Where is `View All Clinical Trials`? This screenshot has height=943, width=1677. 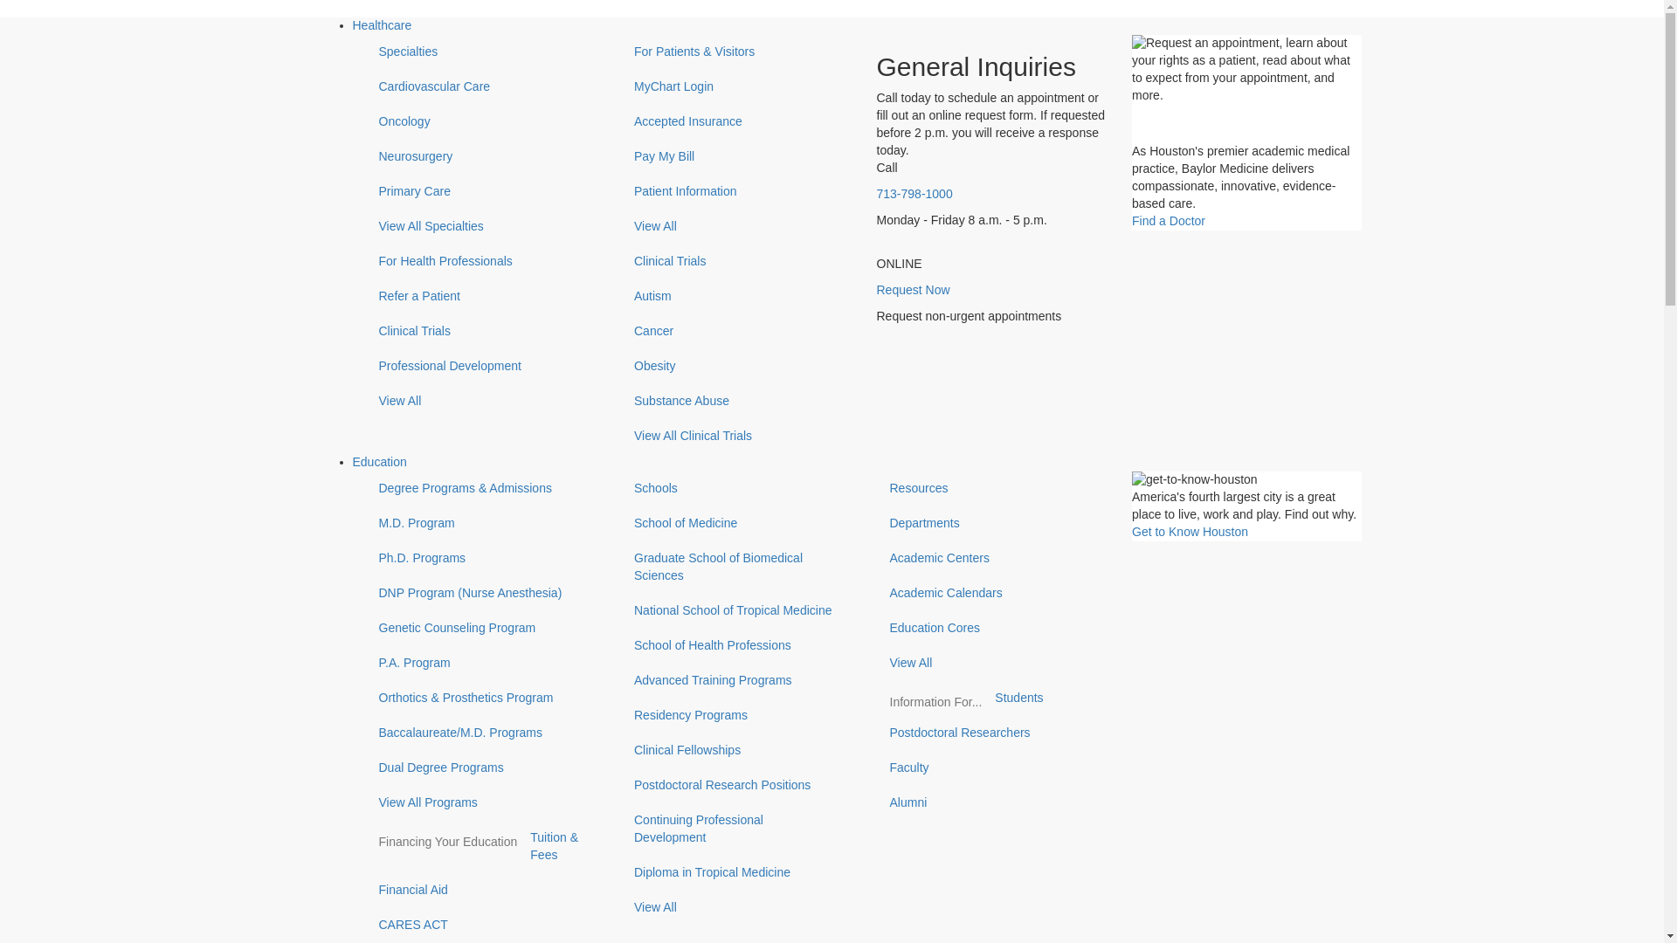
View All Clinical Trials is located at coordinates (735, 436).